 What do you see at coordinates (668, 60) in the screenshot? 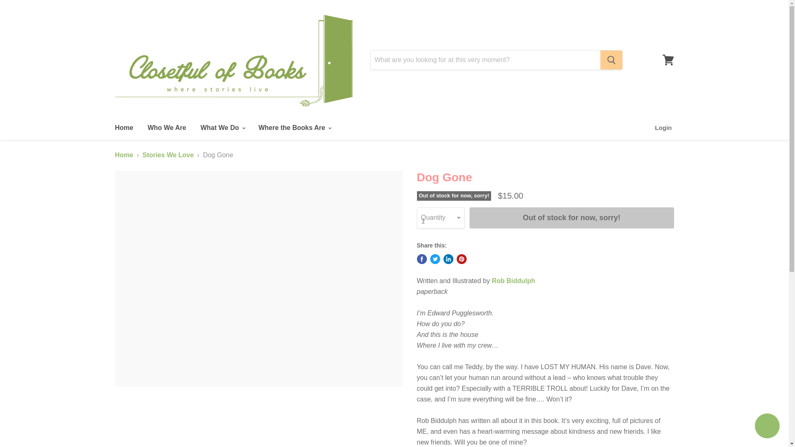
I see `View cart` at bounding box center [668, 60].